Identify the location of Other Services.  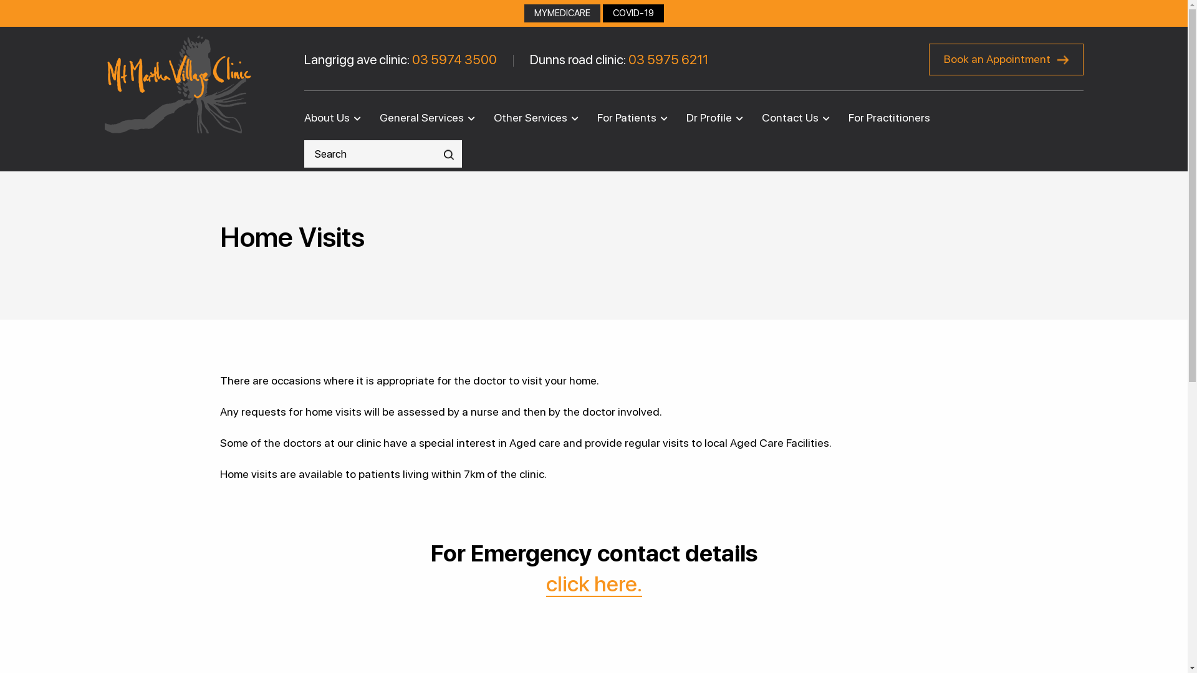
(531, 117).